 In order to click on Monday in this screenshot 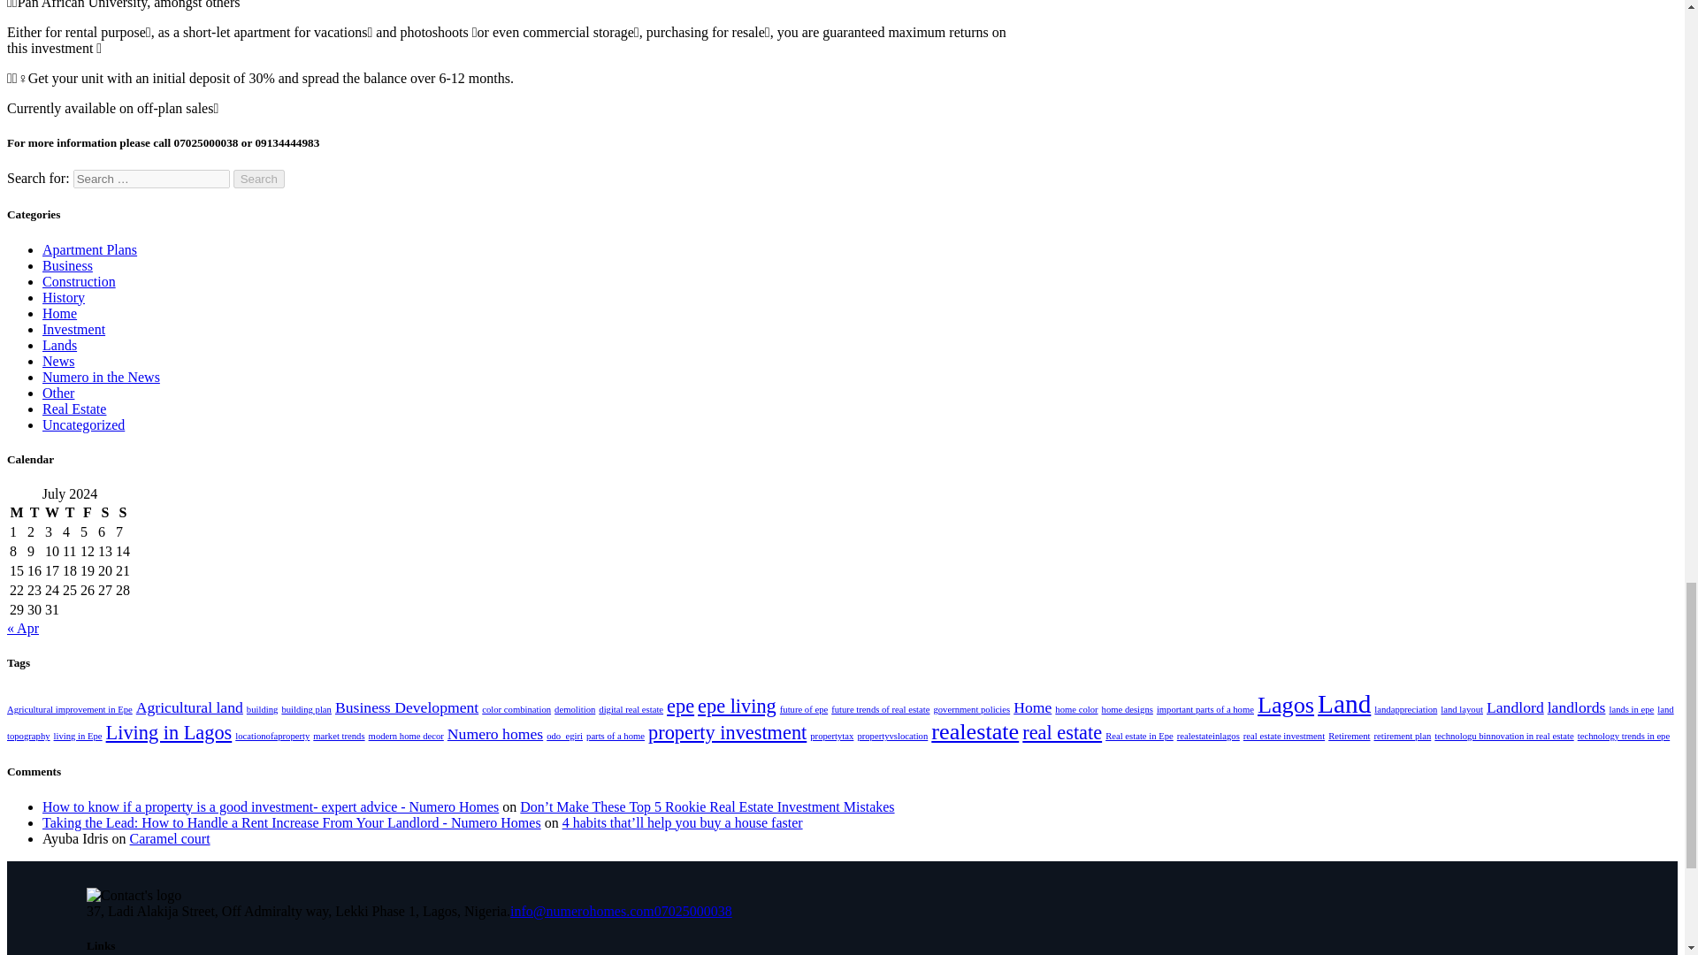, I will do `click(16, 513)`.